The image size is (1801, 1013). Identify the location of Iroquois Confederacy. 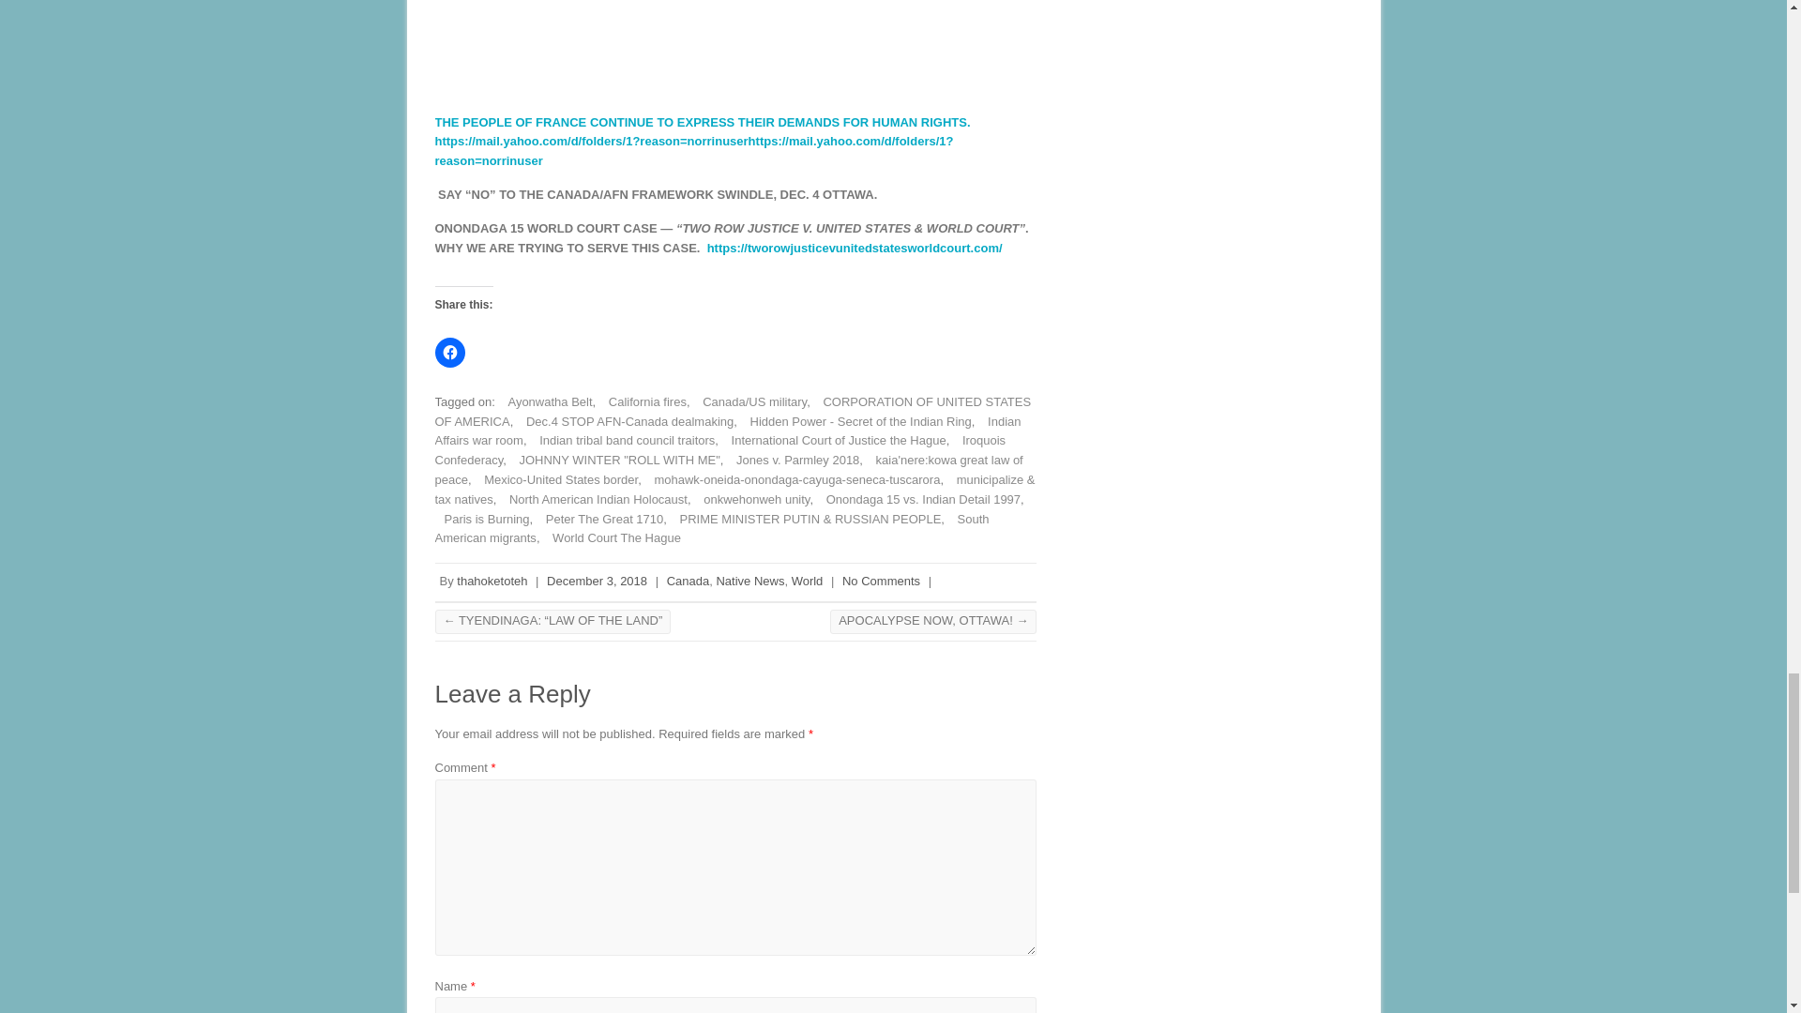
(720, 450).